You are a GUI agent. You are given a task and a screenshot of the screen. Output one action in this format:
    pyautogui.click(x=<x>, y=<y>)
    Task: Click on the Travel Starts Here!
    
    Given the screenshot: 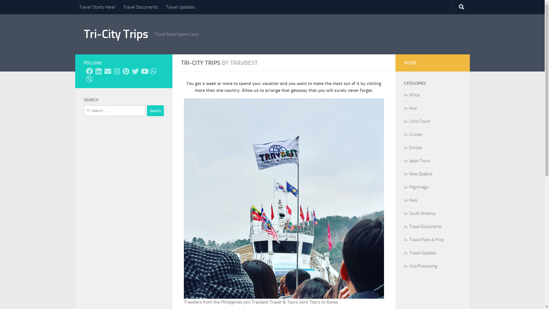 What is the action you would take?
    pyautogui.click(x=97, y=7)
    